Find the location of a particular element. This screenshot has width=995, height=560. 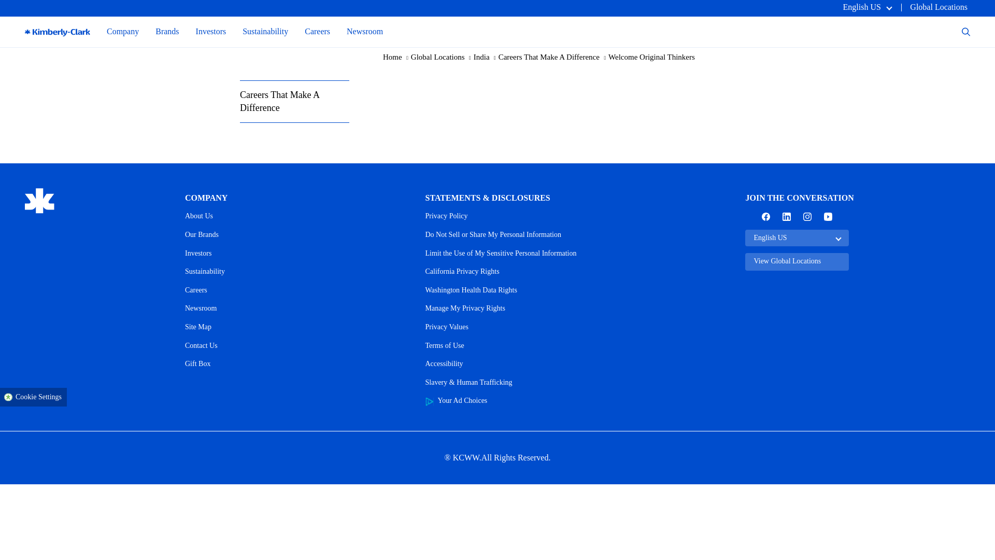

English US is located at coordinates (866, 7).